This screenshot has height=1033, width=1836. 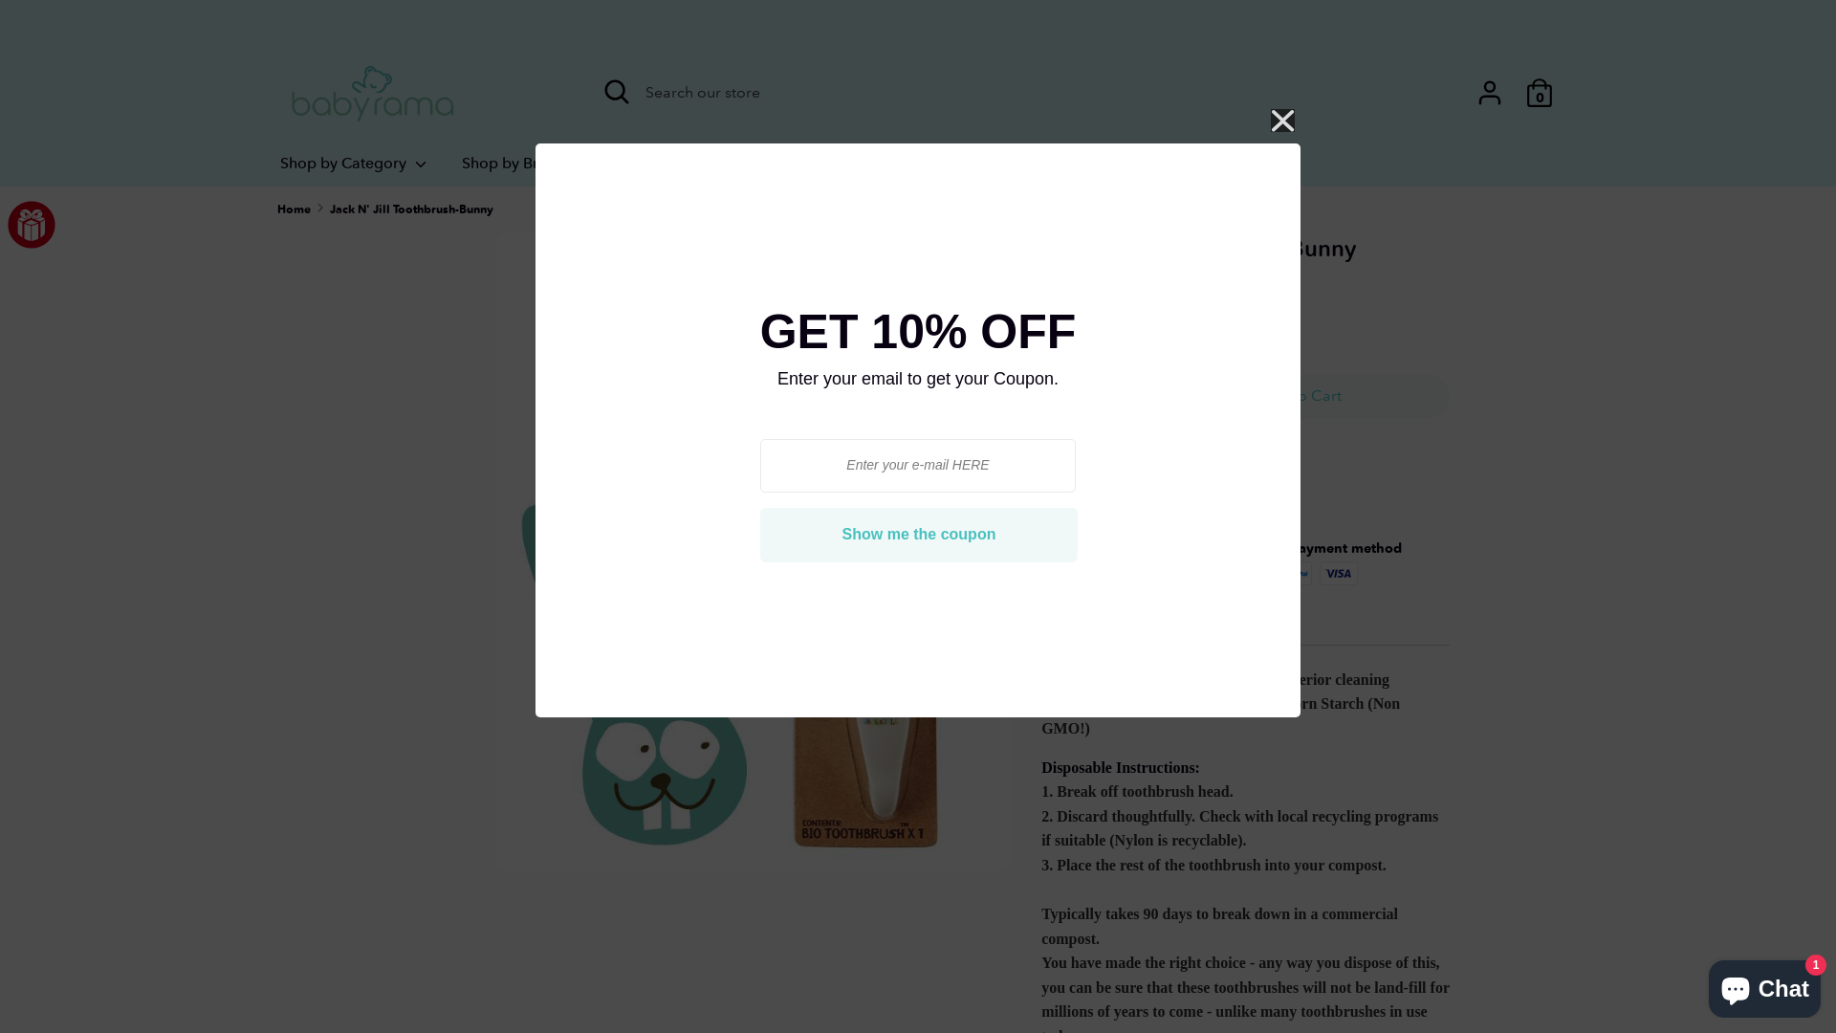 I want to click on Shop by Category, so click(x=355, y=169).